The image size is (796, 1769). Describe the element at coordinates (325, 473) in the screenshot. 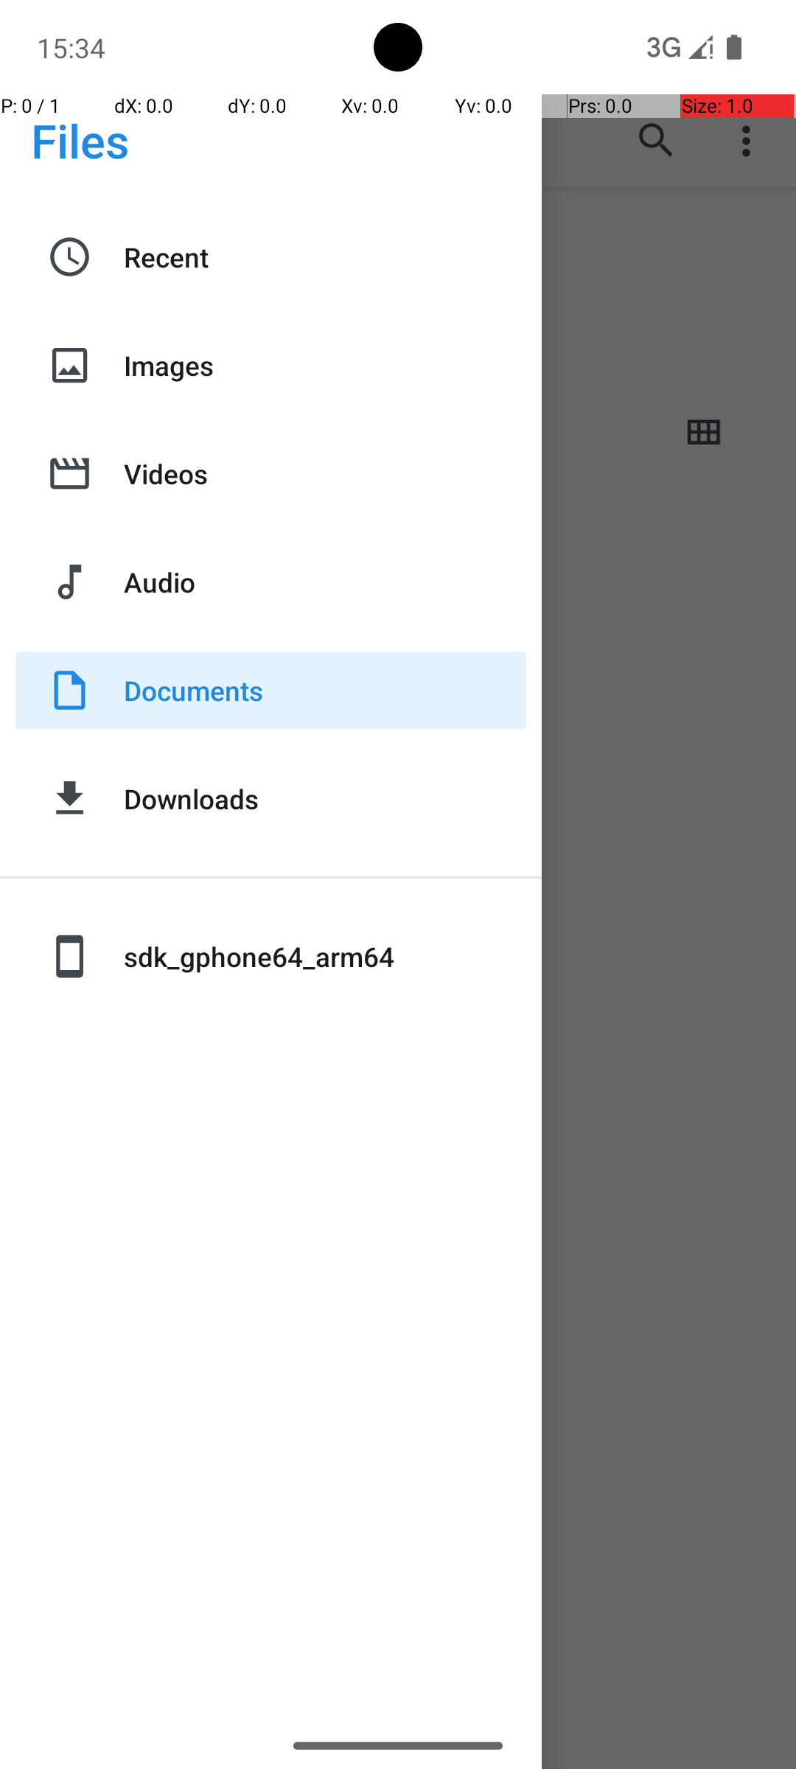

I see `Videos` at that location.